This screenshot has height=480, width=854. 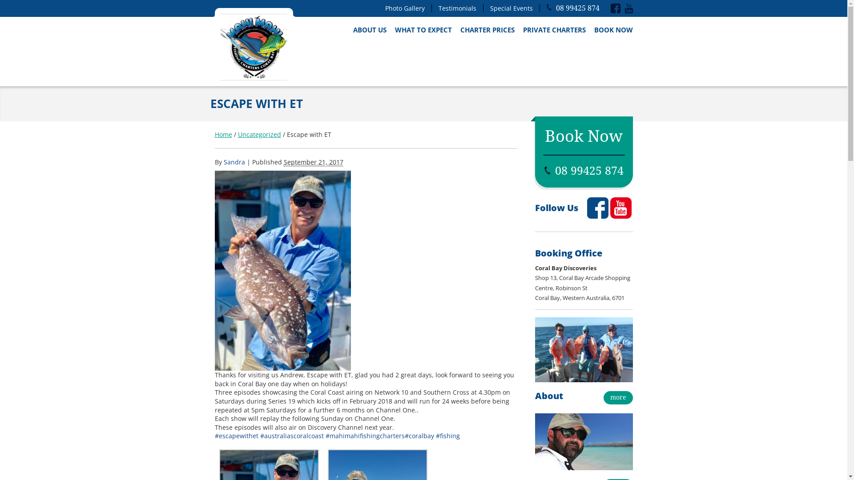 I want to click on more, so click(x=618, y=398).